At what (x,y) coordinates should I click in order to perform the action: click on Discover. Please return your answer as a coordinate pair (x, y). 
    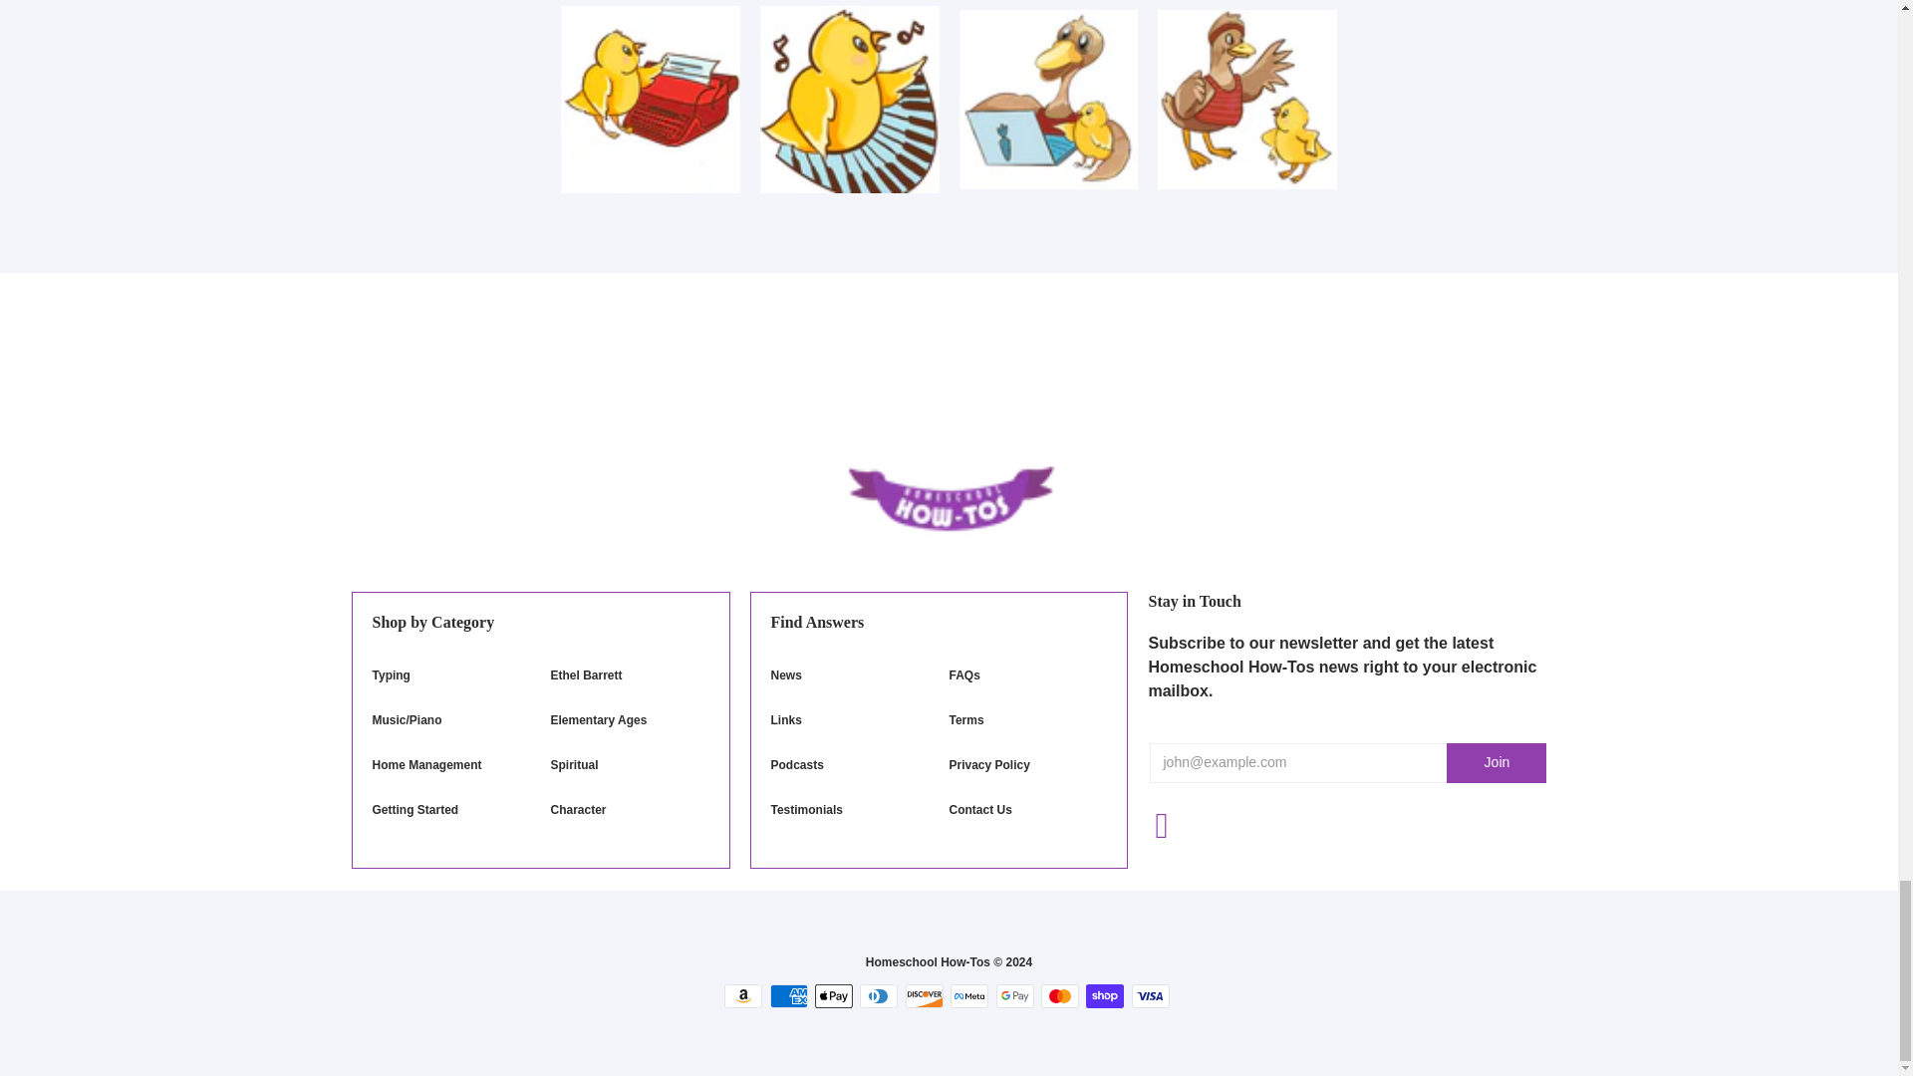
    Looking at the image, I should click on (924, 996).